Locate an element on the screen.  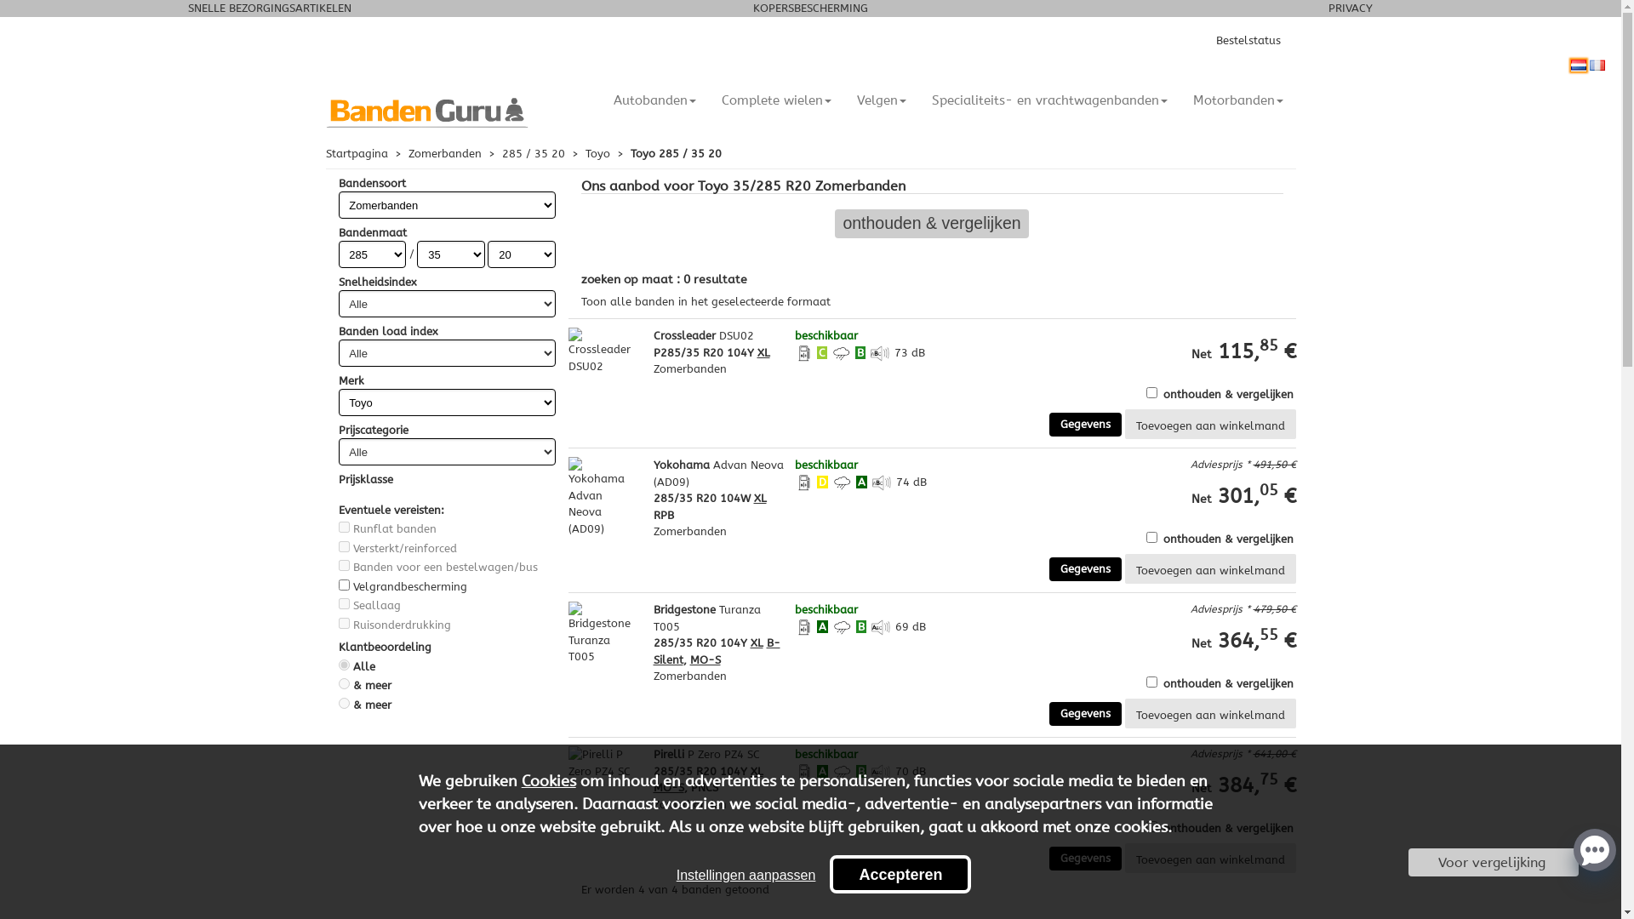
Accepteren is located at coordinates (900, 875).